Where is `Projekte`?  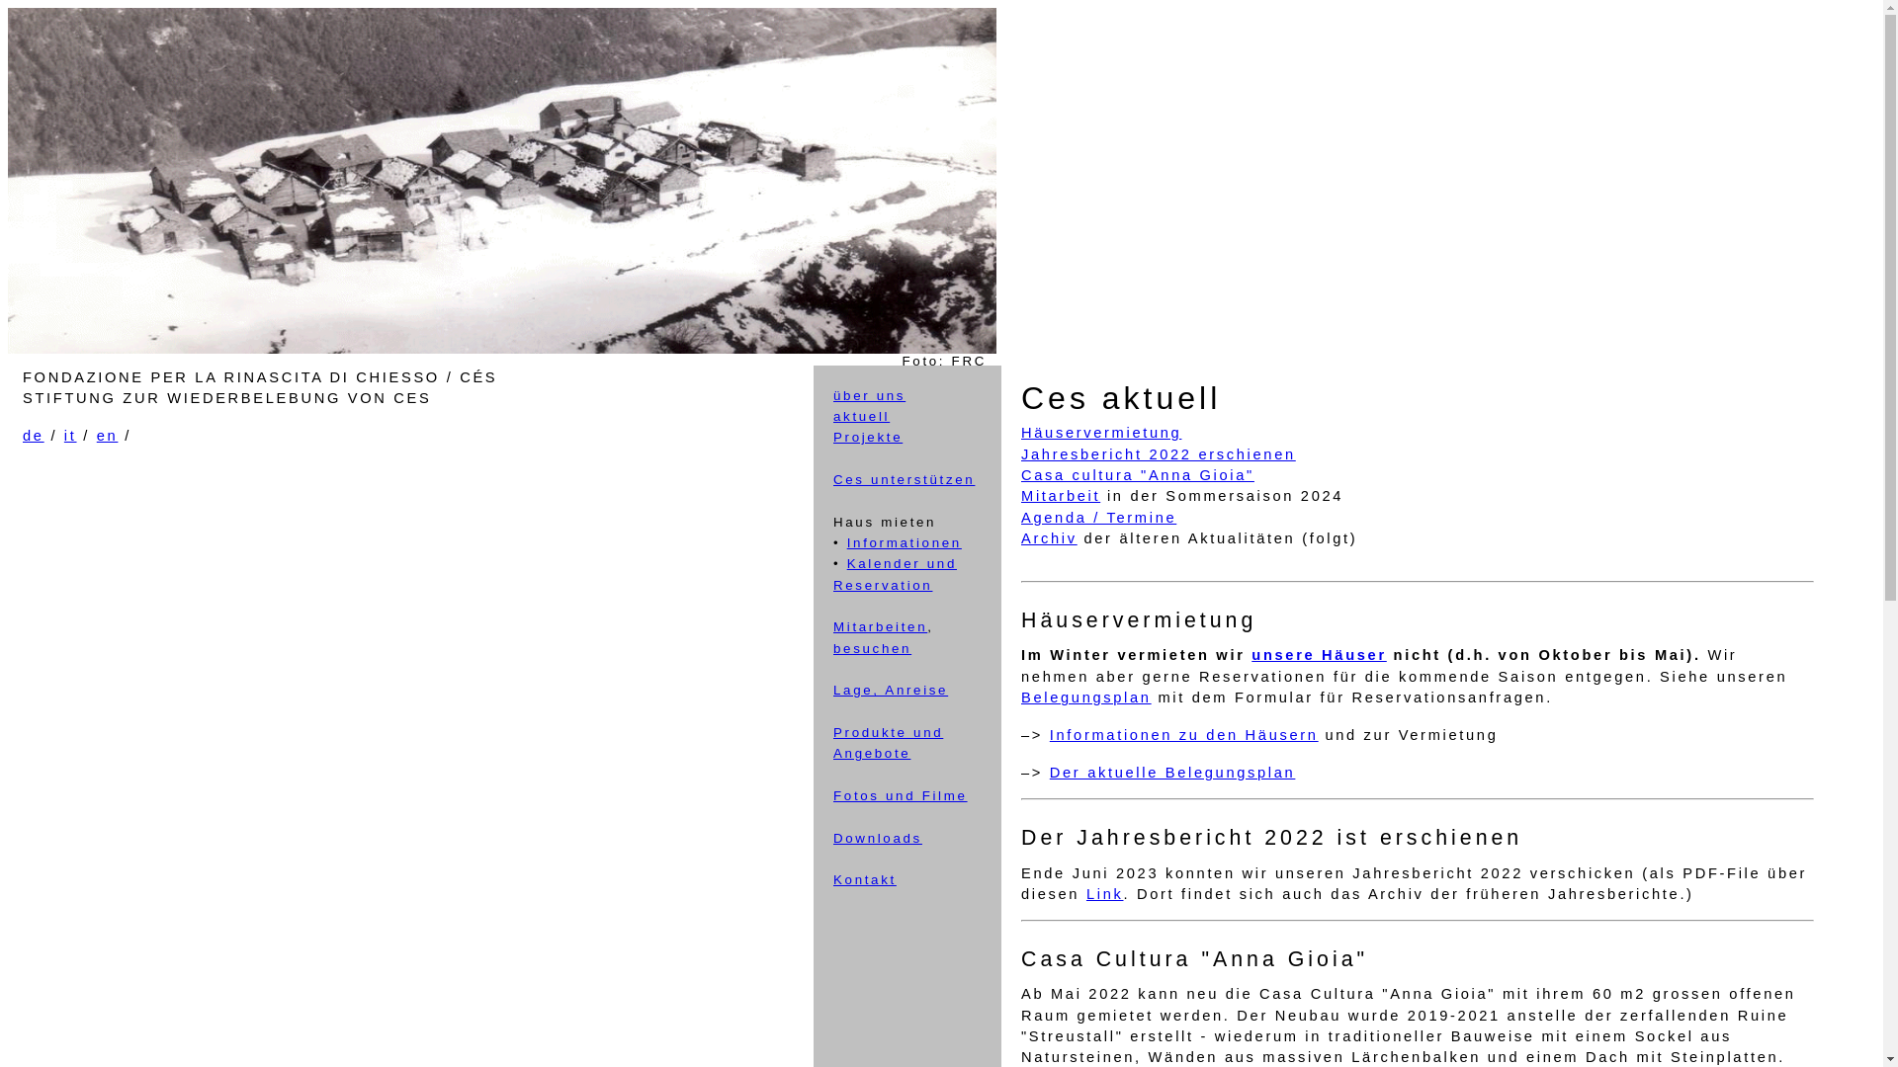
Projekte is located at coordinates (868, 437).